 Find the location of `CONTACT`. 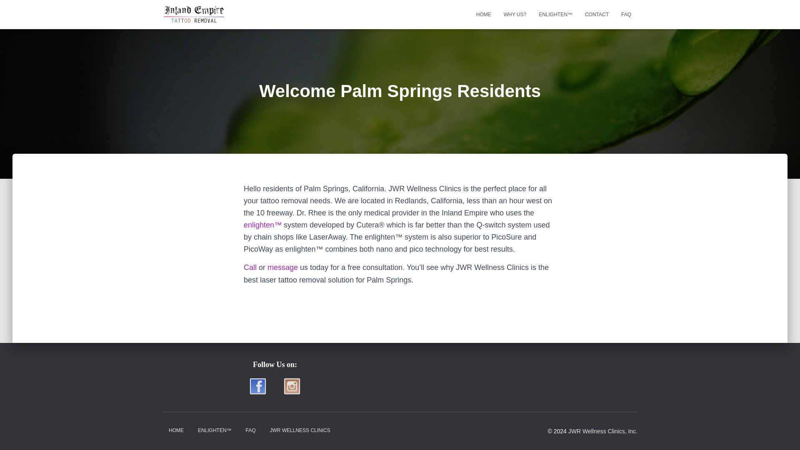

CONTACT is located at coordinates (597, 14).